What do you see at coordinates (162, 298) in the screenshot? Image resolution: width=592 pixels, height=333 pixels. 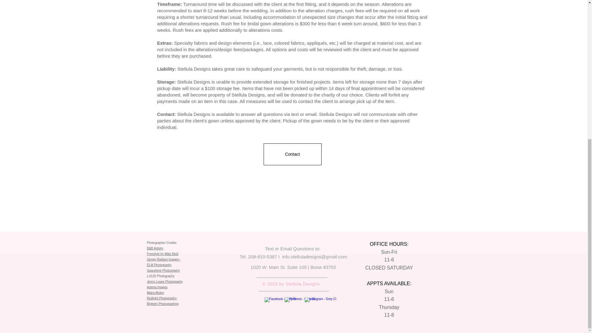 I see `Redlight Photography` at bounding box center [162, 298].